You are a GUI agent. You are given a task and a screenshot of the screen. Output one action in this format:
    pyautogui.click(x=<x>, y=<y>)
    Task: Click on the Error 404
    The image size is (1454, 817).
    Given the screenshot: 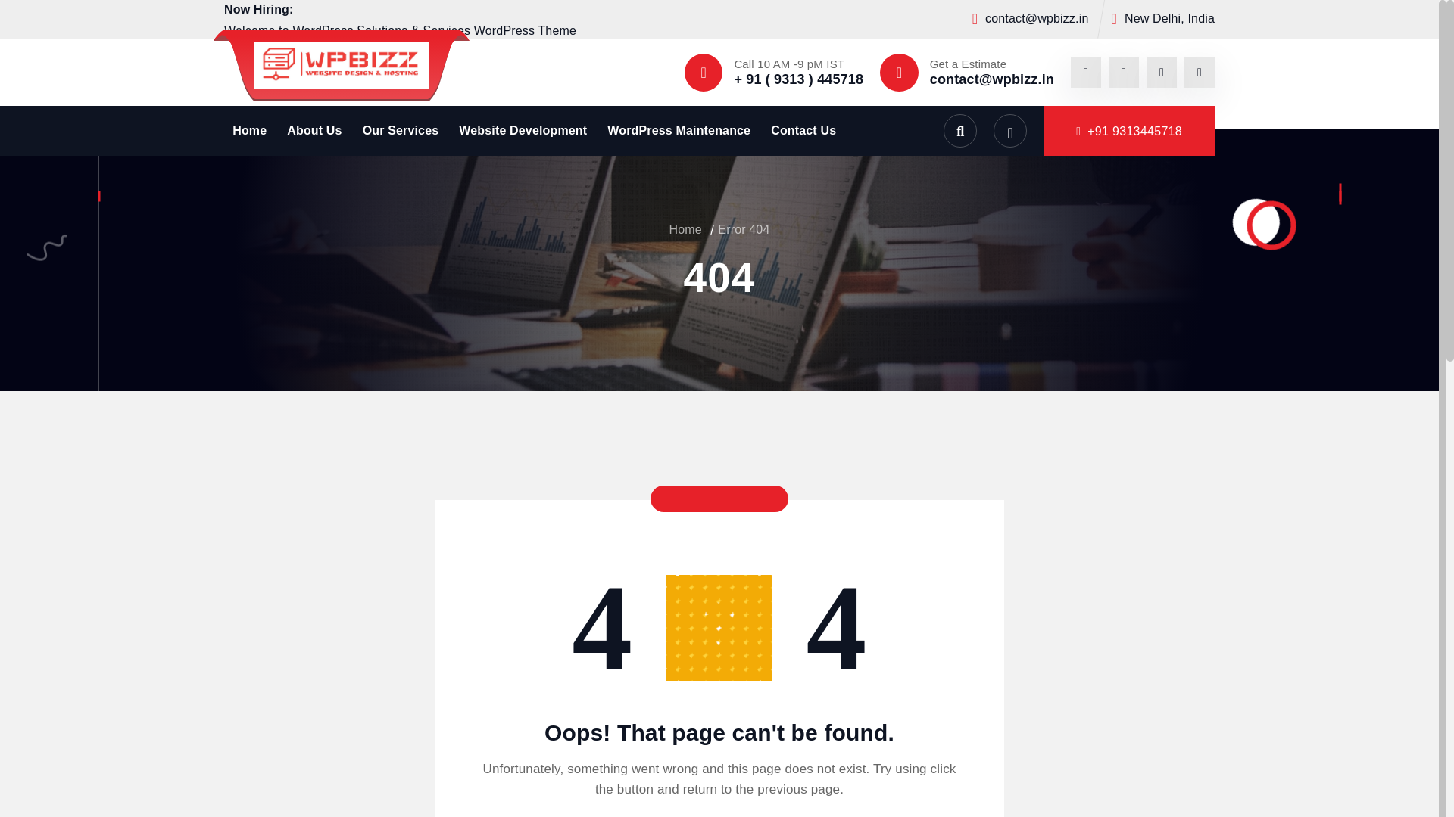 What is the action you would take?
    pyautogui.click(x=744, y=229)
    